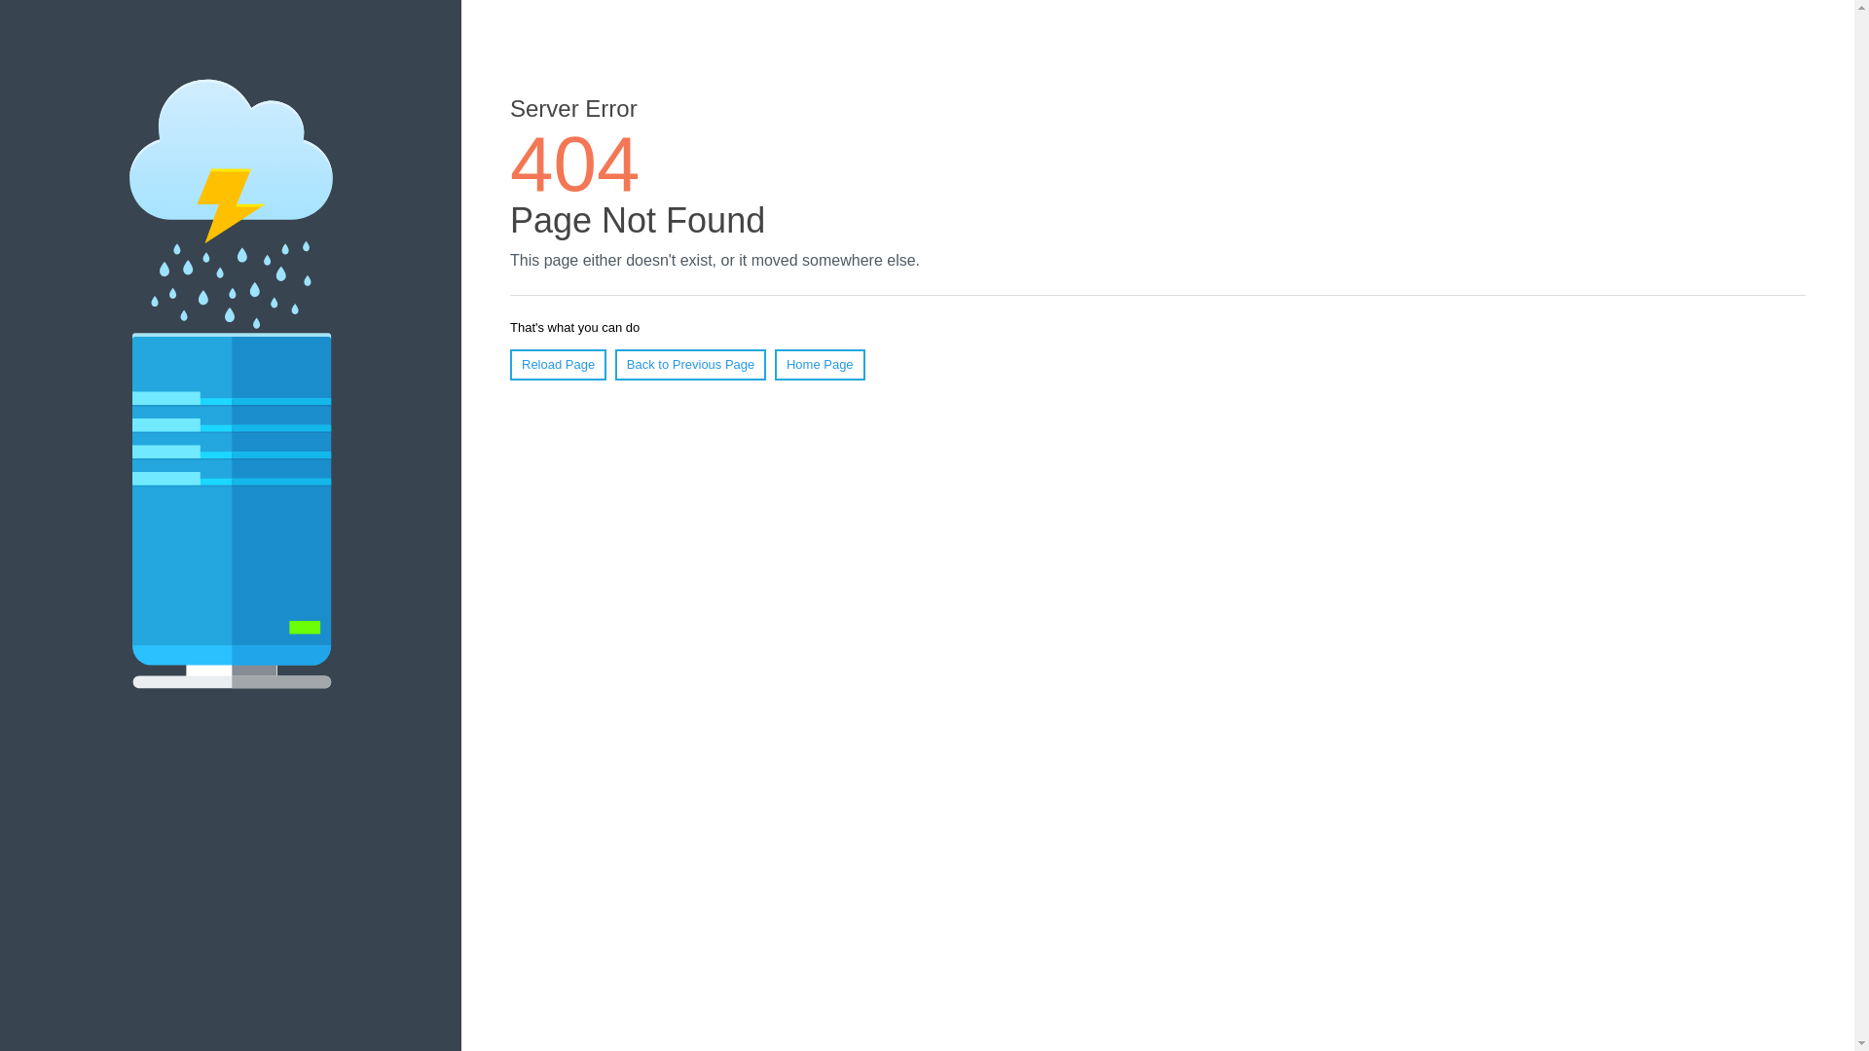  I want to click on Reload Page, so click(559, 365).